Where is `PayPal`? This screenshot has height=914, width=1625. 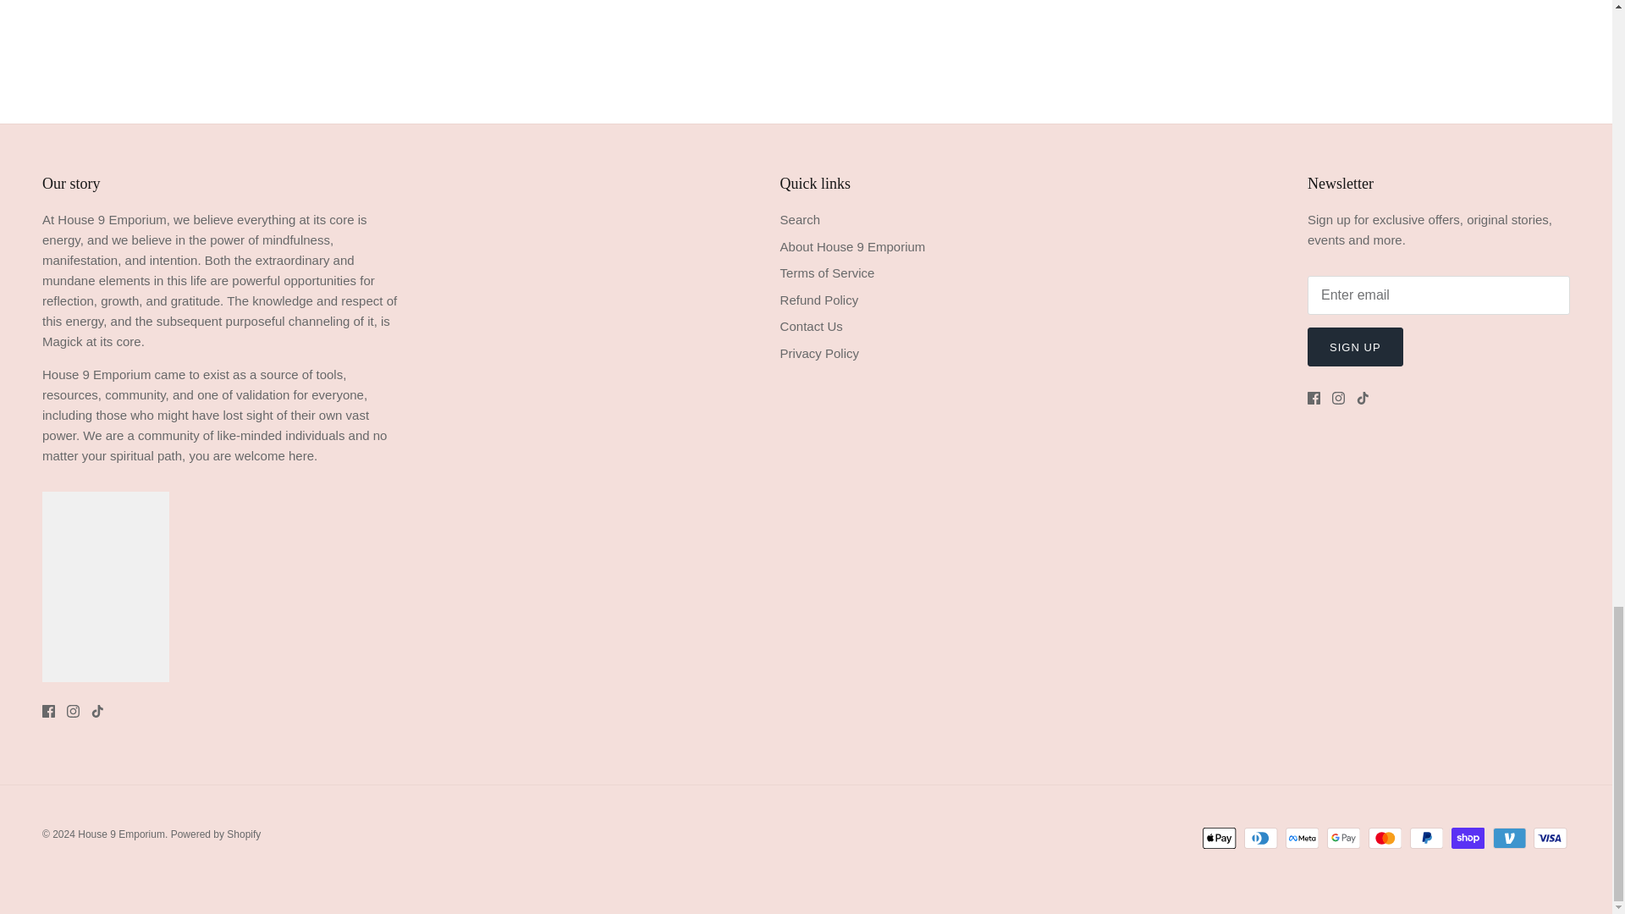
PayPal is located at coordinates (1426, 838).